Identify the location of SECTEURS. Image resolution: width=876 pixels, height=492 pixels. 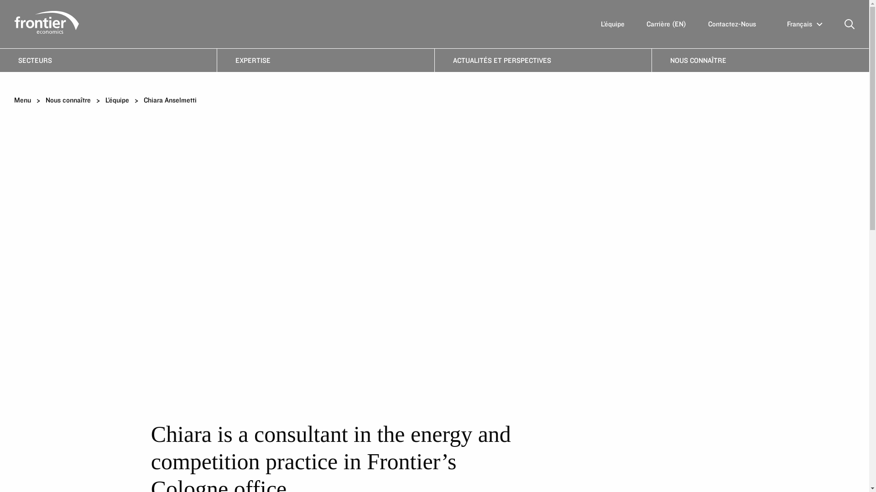
(109, 60).